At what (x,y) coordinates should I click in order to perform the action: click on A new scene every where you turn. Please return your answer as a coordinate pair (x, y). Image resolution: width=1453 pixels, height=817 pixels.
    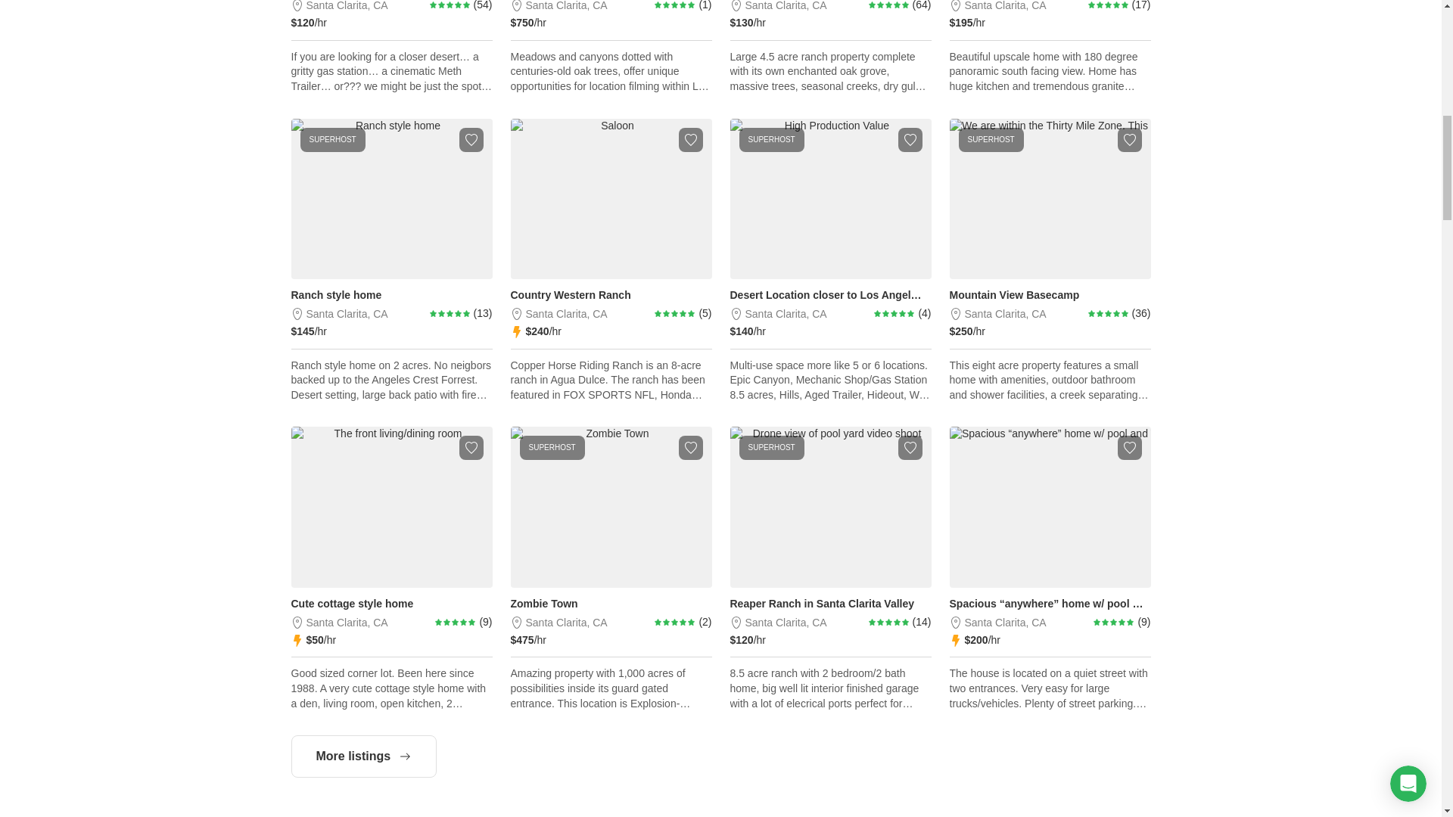
    Looking at the image, I should click on (391, 47).